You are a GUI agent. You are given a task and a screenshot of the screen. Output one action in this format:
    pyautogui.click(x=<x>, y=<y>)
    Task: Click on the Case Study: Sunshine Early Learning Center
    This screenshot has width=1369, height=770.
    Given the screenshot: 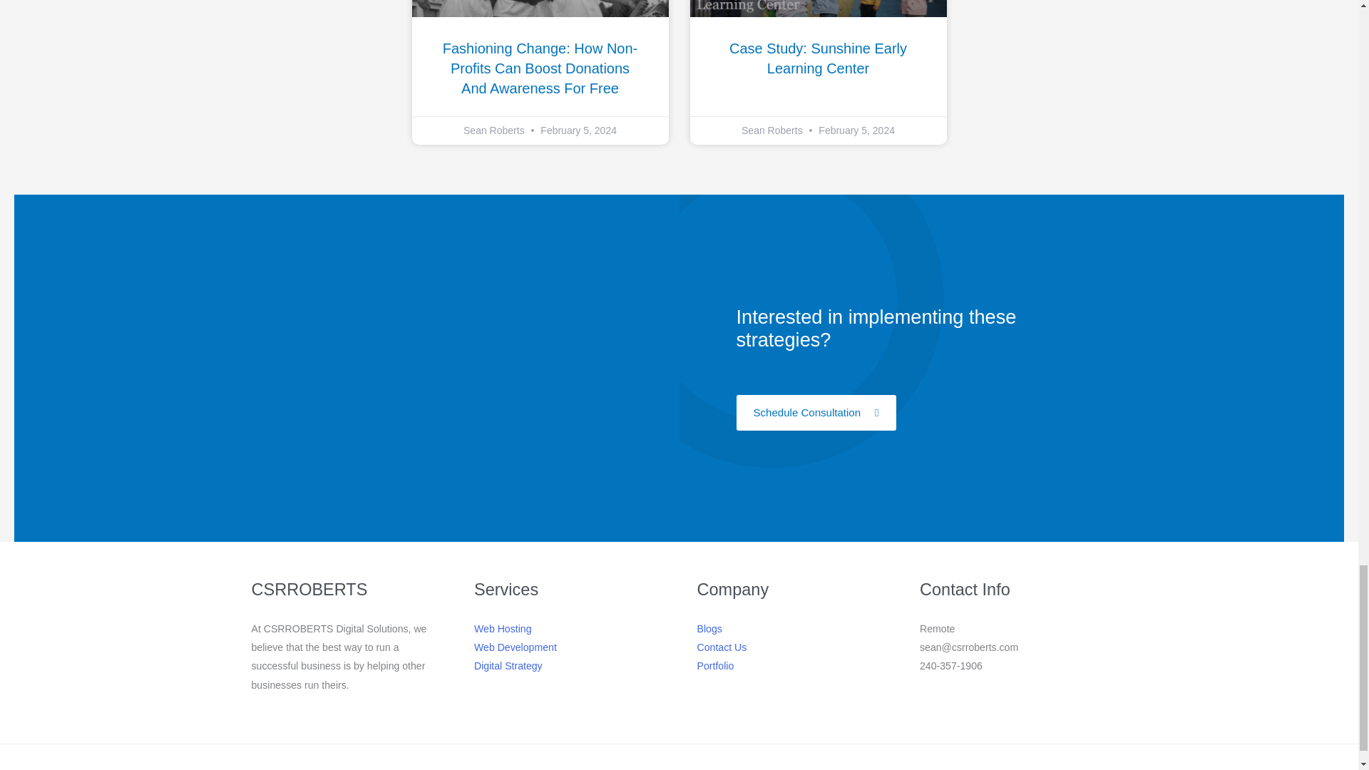 What is the action you would take?
    pyautogui.click(x=818, y=58)
    